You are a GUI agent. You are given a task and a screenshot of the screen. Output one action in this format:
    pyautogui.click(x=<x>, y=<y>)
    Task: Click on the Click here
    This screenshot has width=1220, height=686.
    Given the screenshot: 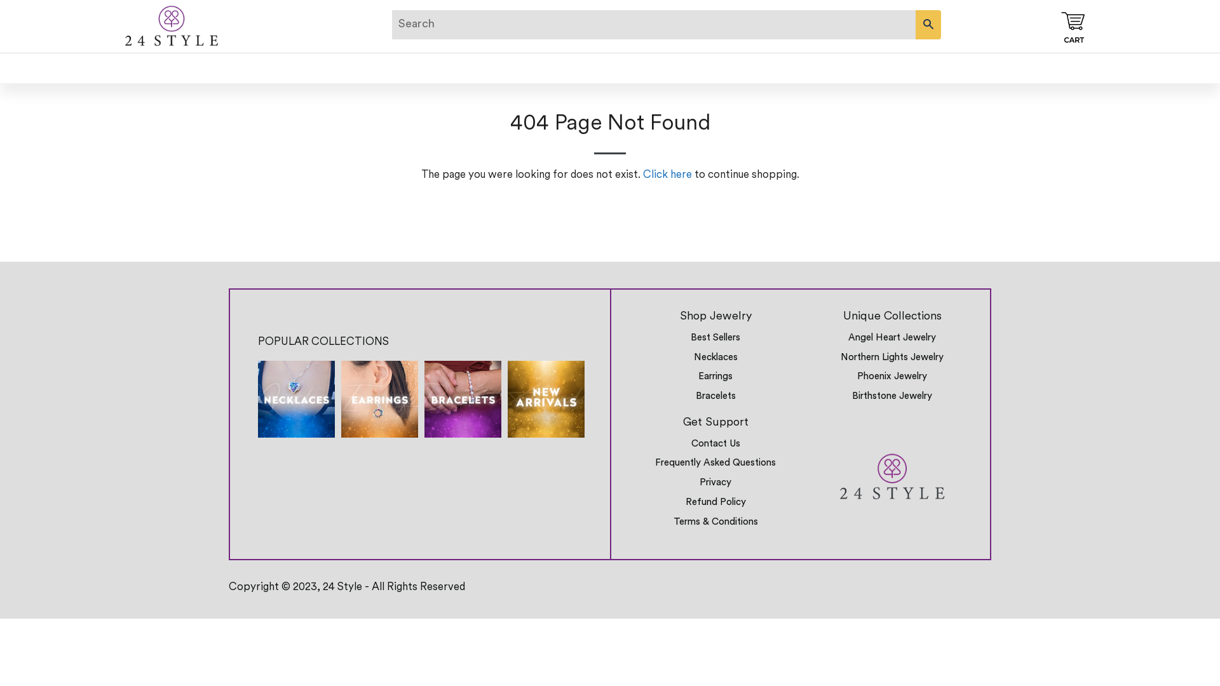 What is the action you would take?
    pyautogui.click(x=667, y=175)
    